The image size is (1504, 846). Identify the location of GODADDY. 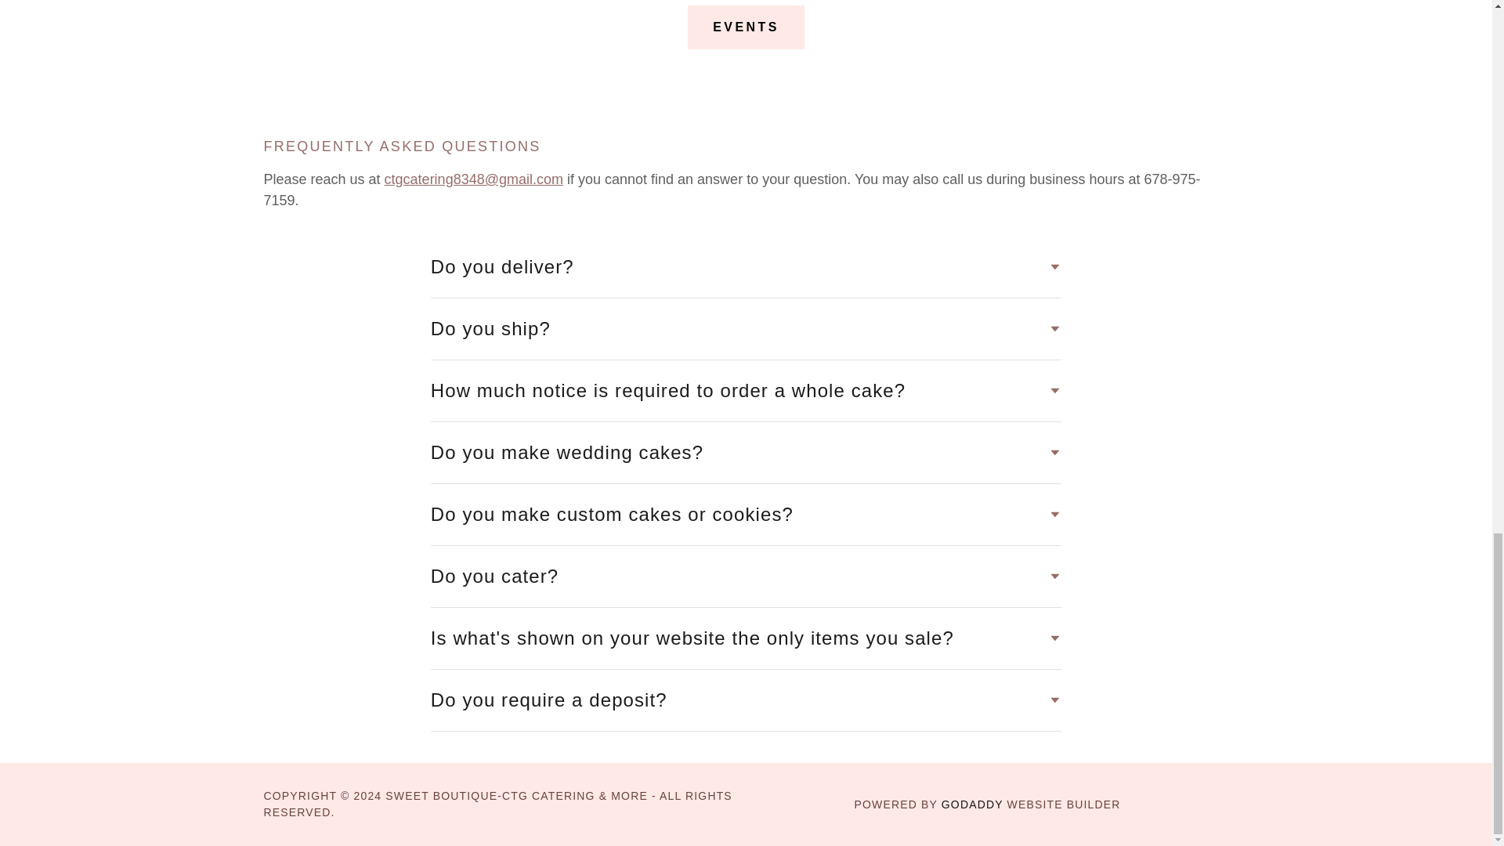
(971, 804).